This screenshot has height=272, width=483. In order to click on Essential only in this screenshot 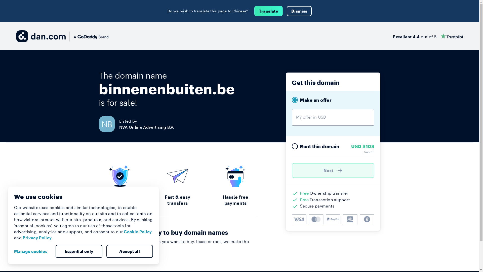, I will do `click(79, 251)`.